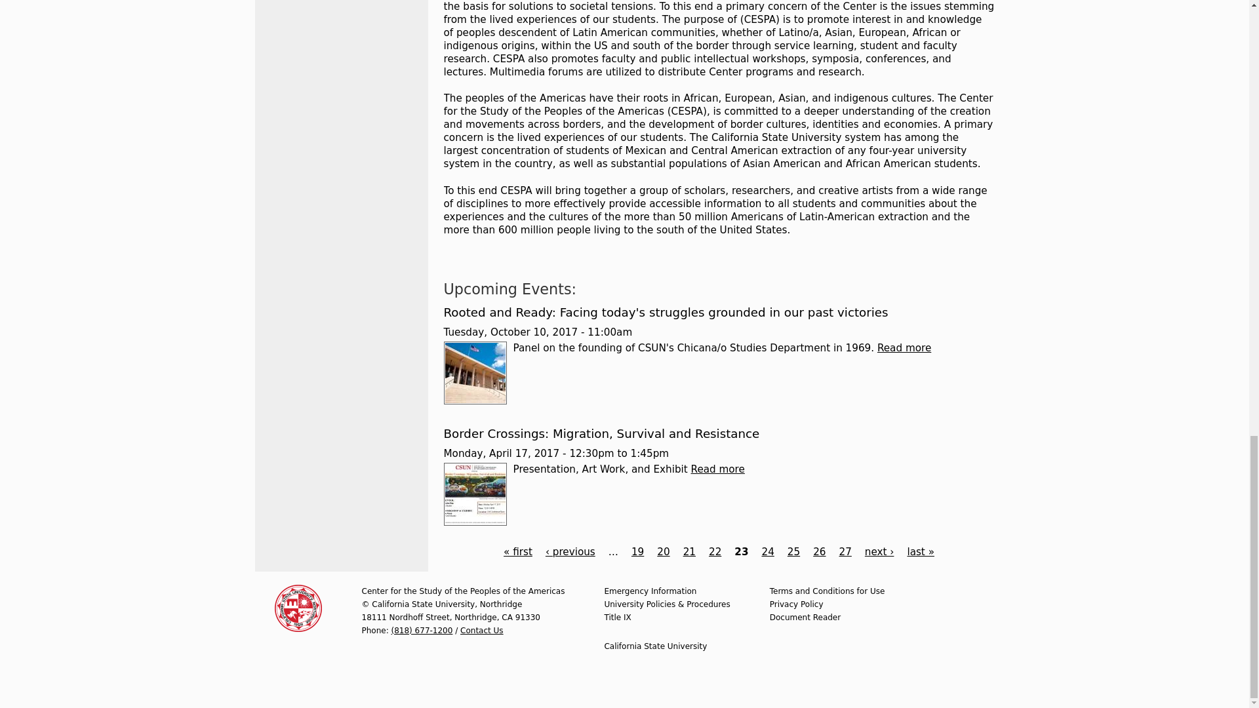 This screenshot has width=1259, height=708. I want to click on Go to page 24, so click(767, 552).